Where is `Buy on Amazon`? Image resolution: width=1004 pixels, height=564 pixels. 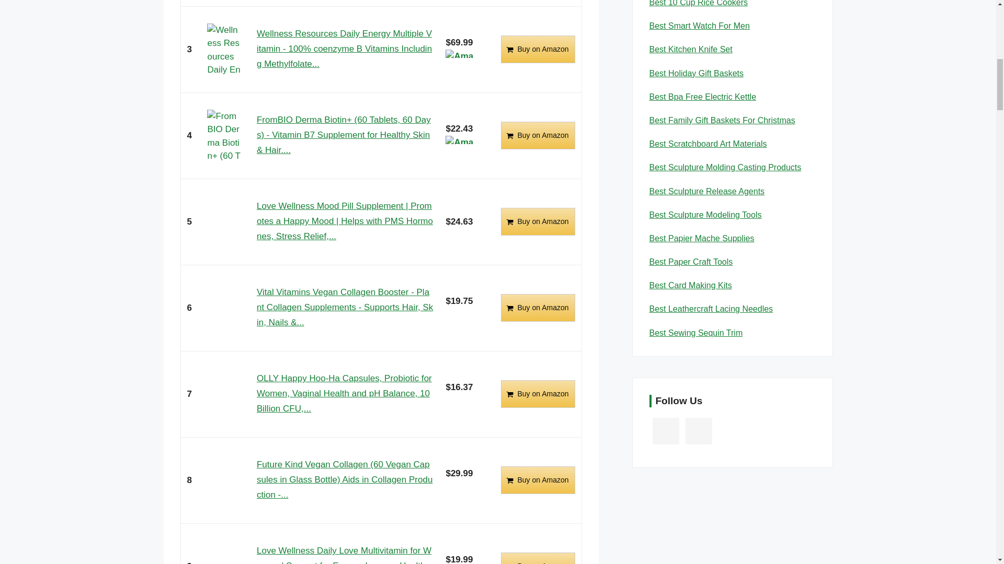
Buy on Amazon is located at coordinates (538, 307).